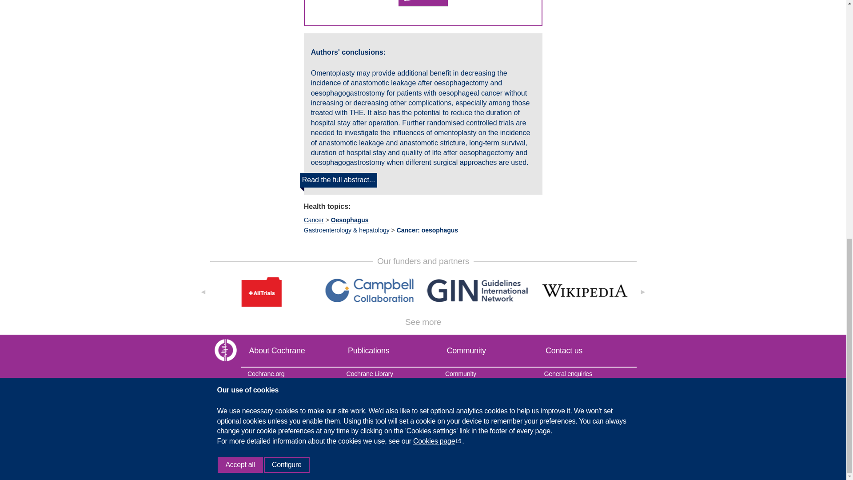 This screenshot has width=853, height=480. Describe the element at coordinates (427, 230) in the screenshot. I see `Cancer: oesophagus` at that location.